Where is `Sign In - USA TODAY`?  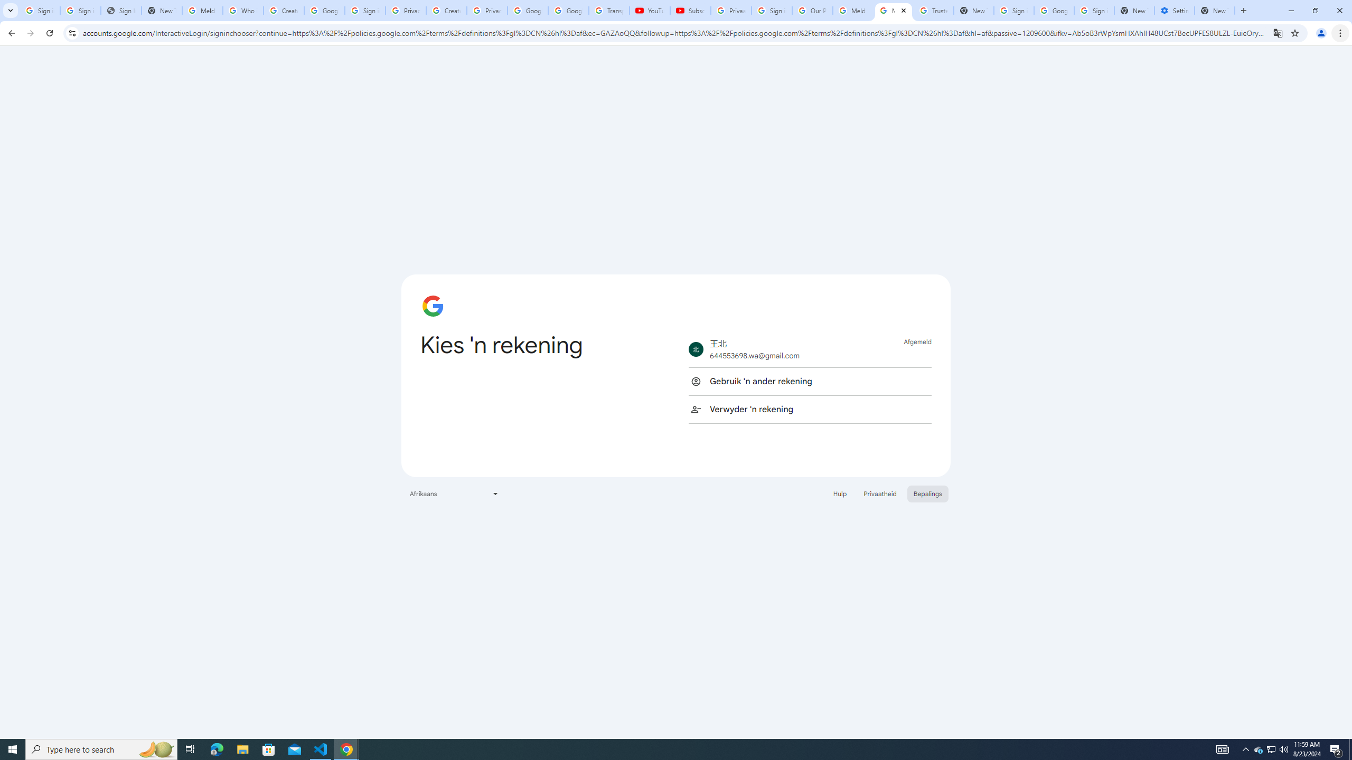 Sign In - USA TODAY is located at coordinates (120, 11).